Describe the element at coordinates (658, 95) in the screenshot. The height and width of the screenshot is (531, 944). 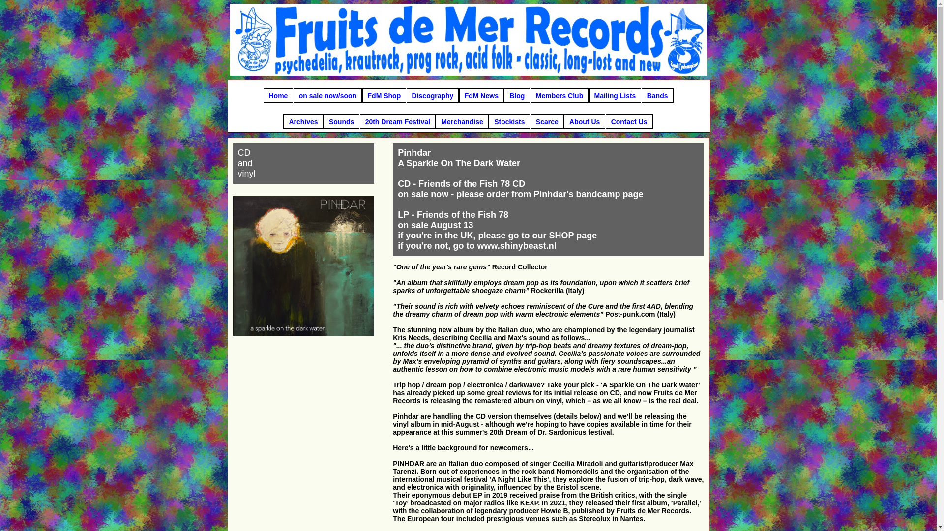
I see `Bands` at that location.